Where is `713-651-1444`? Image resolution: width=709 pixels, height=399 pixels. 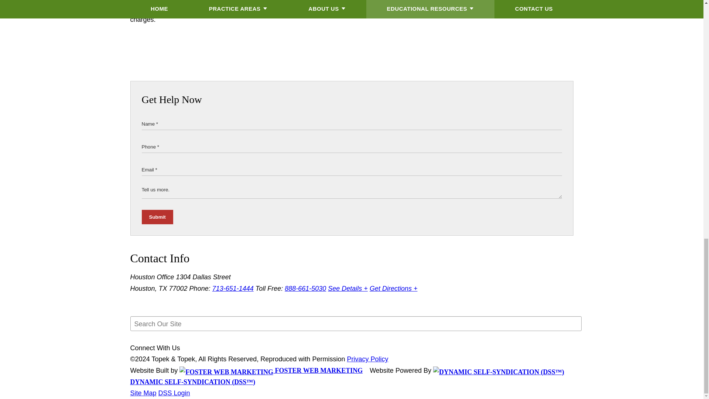 713-651-1444 is located at coordinates (233, 288).